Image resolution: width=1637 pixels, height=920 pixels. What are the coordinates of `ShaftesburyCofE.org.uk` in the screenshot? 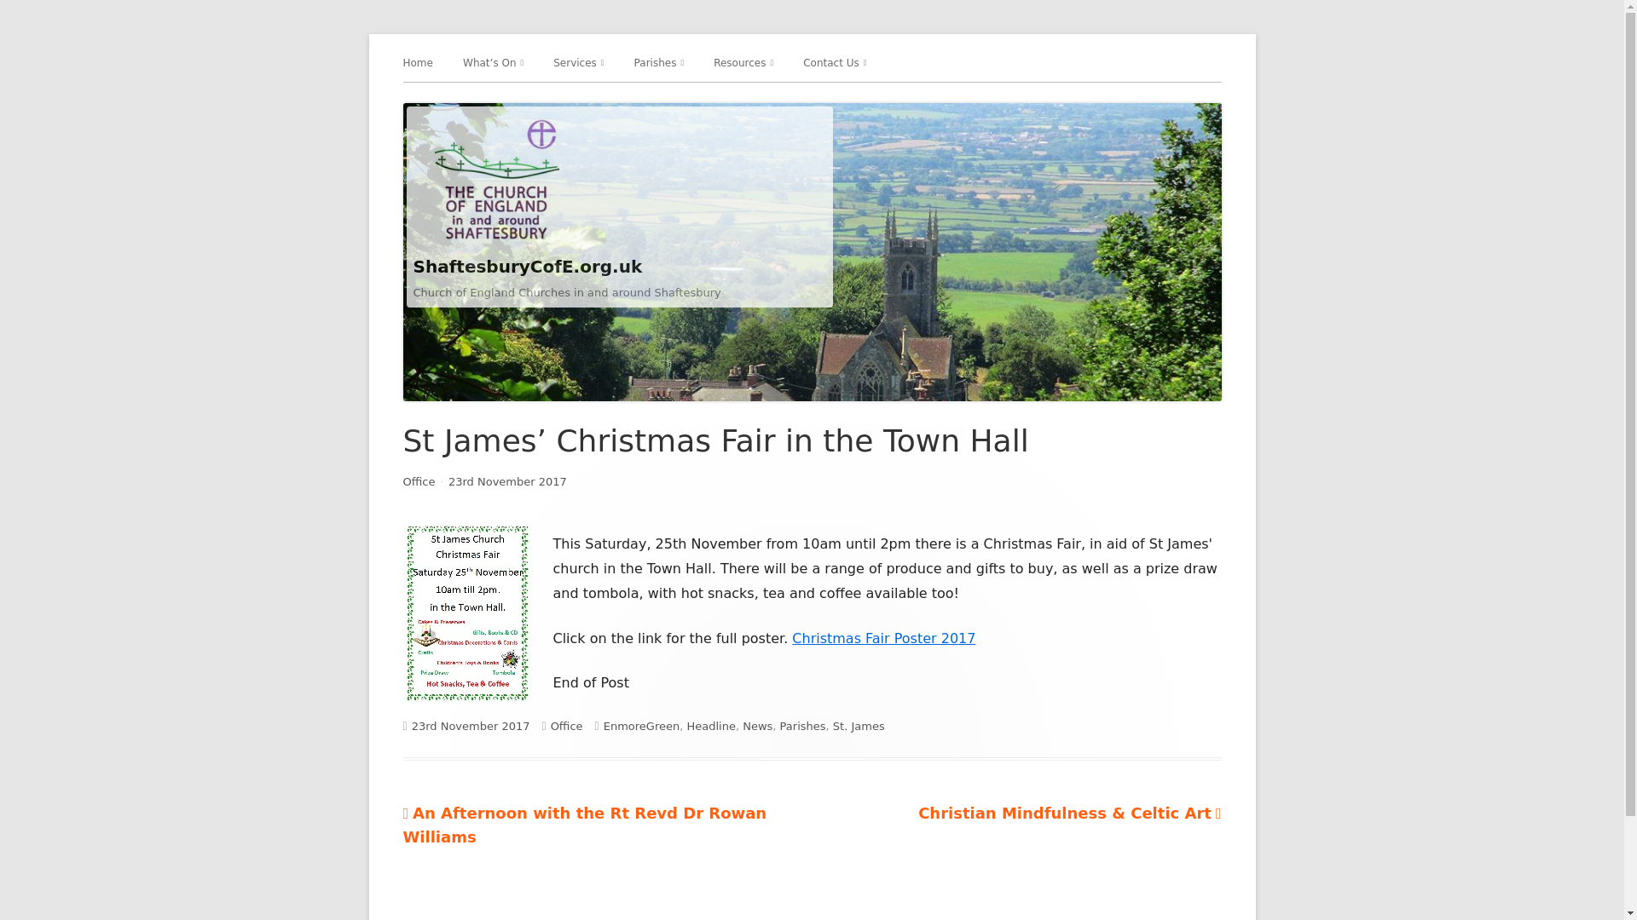 It's located at (527, 266).